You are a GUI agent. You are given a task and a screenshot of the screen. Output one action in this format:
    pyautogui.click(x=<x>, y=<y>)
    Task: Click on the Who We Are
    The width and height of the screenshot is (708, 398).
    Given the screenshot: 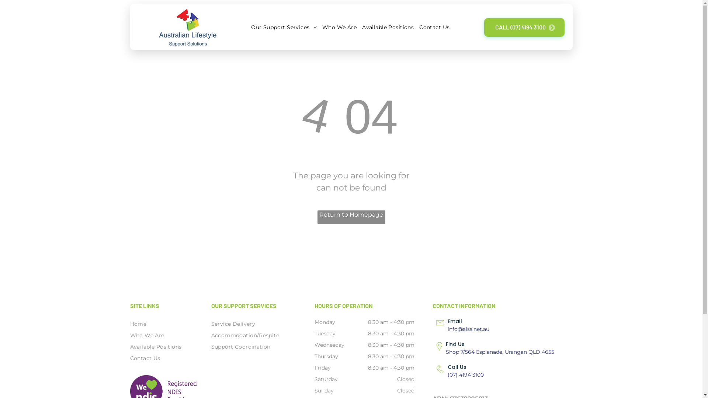 What is the action you would take?
    pyautogui.click(x=339, y=27)
    